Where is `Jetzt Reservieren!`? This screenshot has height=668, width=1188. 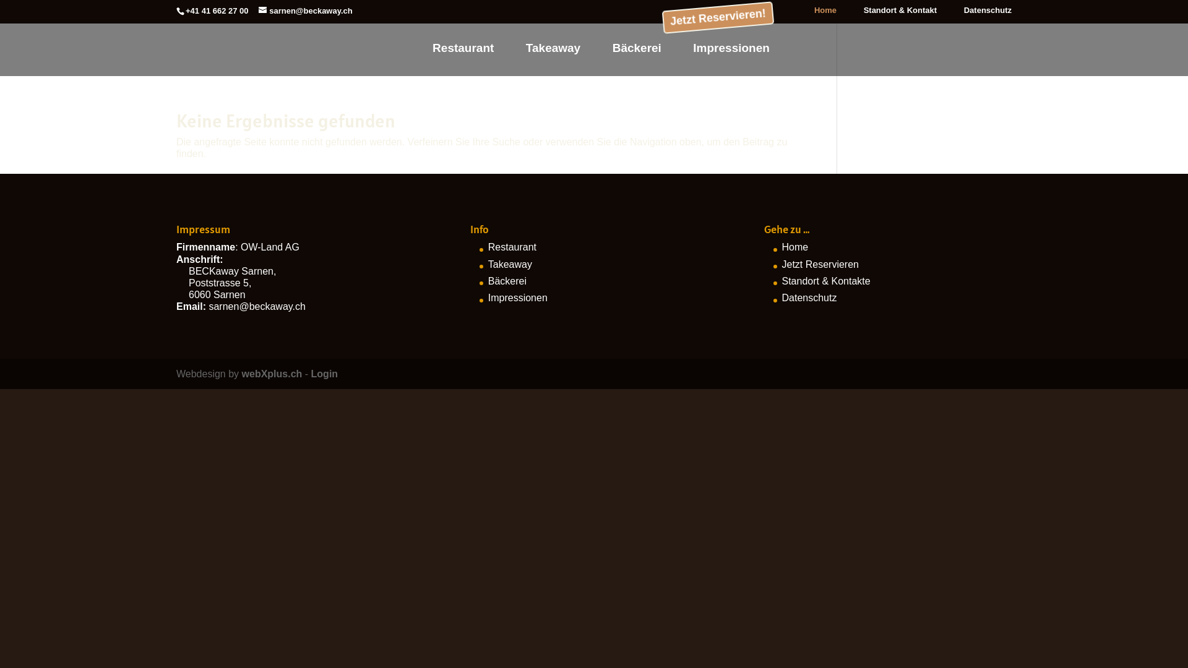
Jetzt Reservieren! is located at coordinates (718, 14).